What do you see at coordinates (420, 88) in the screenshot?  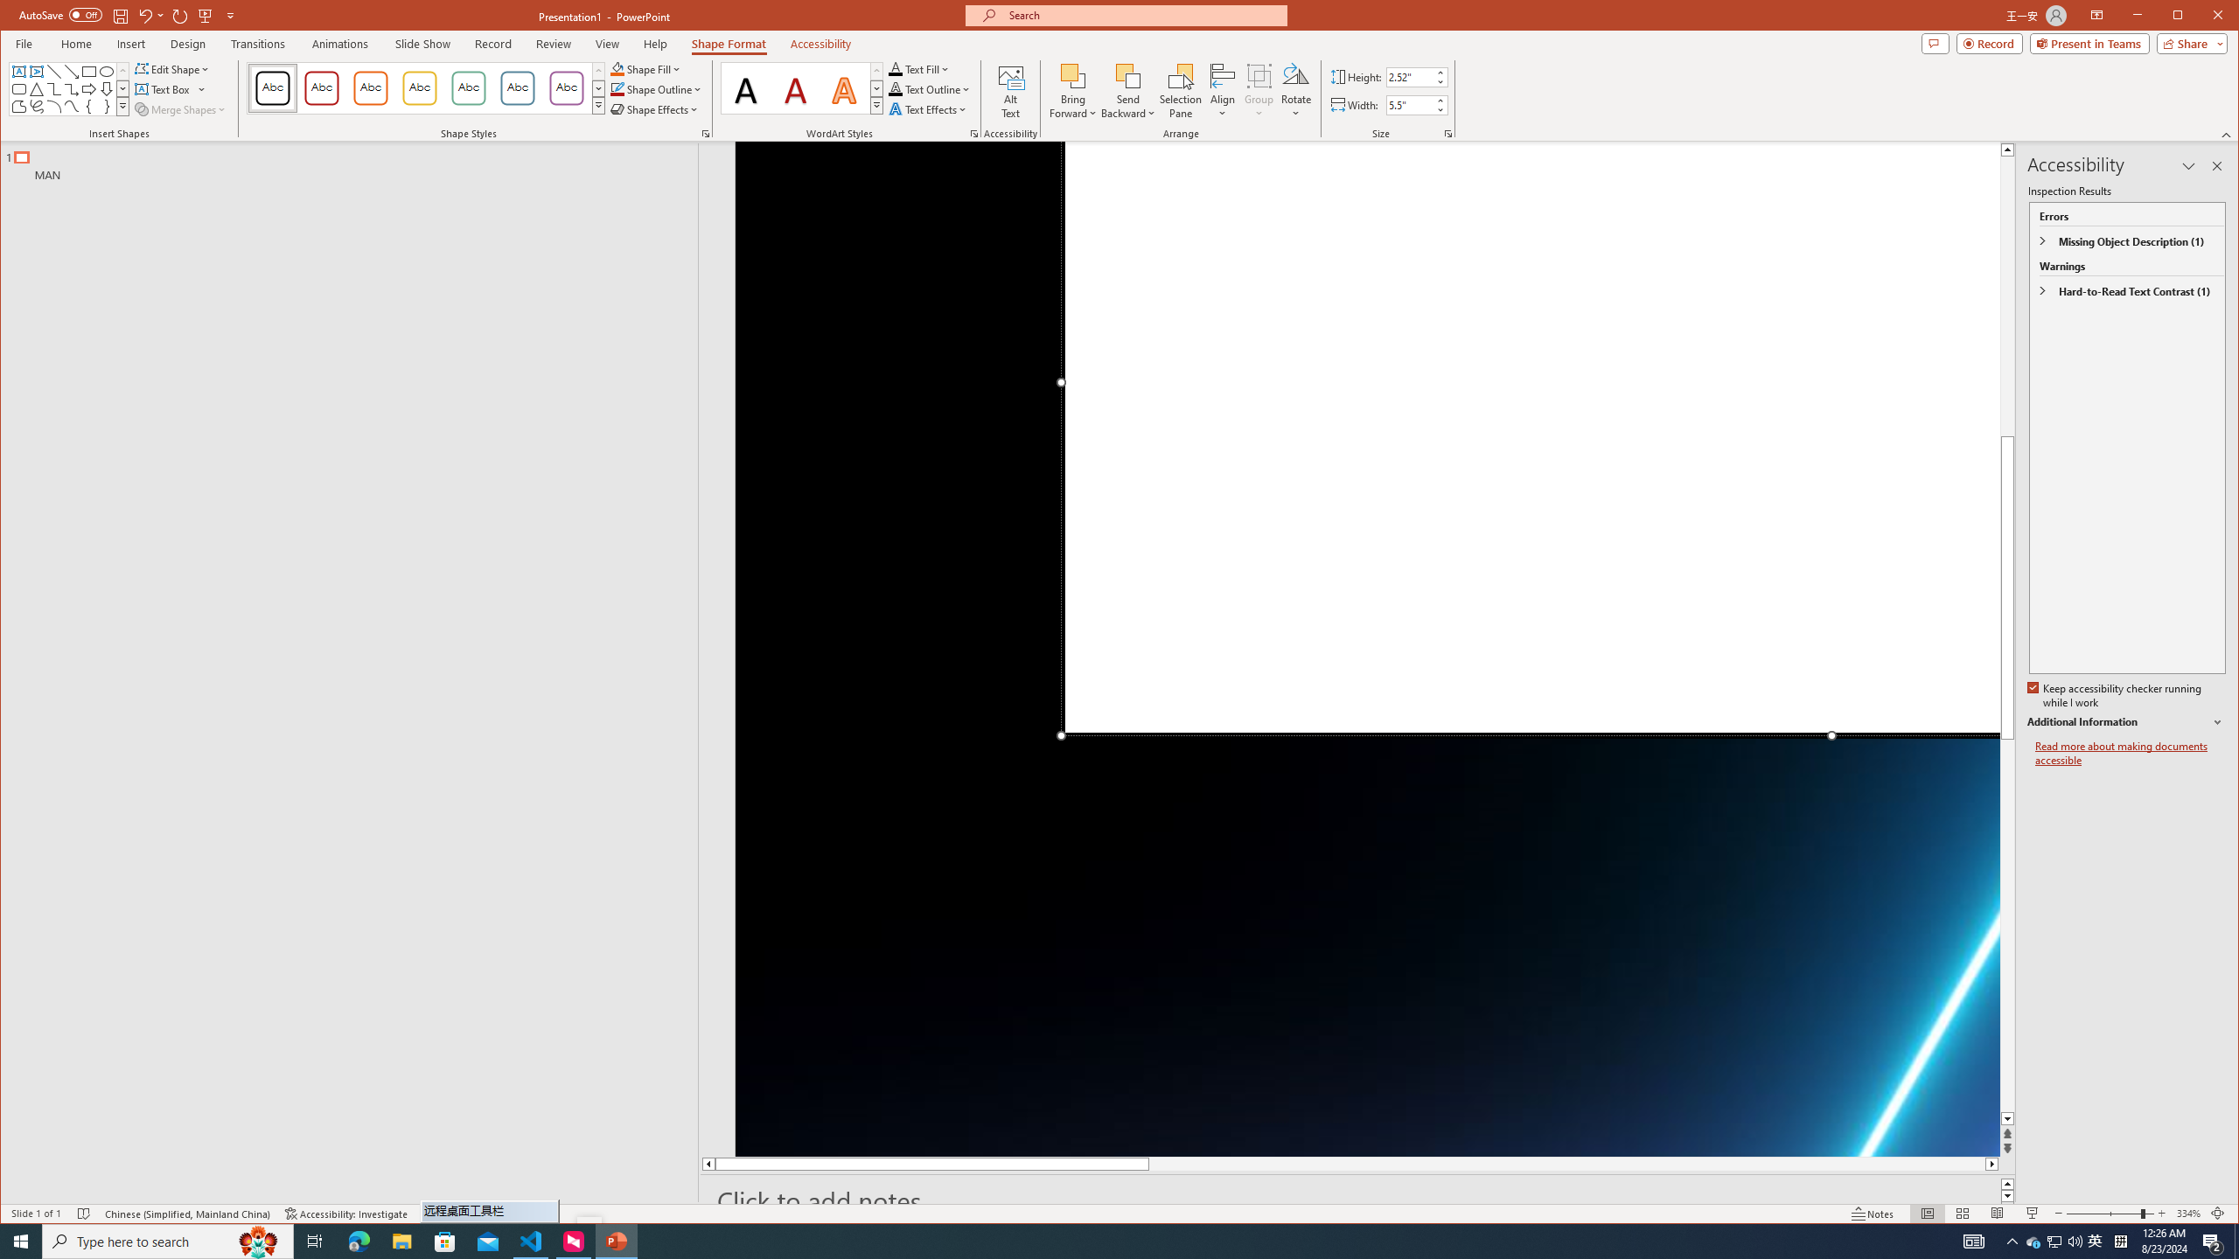 I see `Colored Outline - Gold, Accent 3` at bounding box center [420, 88].